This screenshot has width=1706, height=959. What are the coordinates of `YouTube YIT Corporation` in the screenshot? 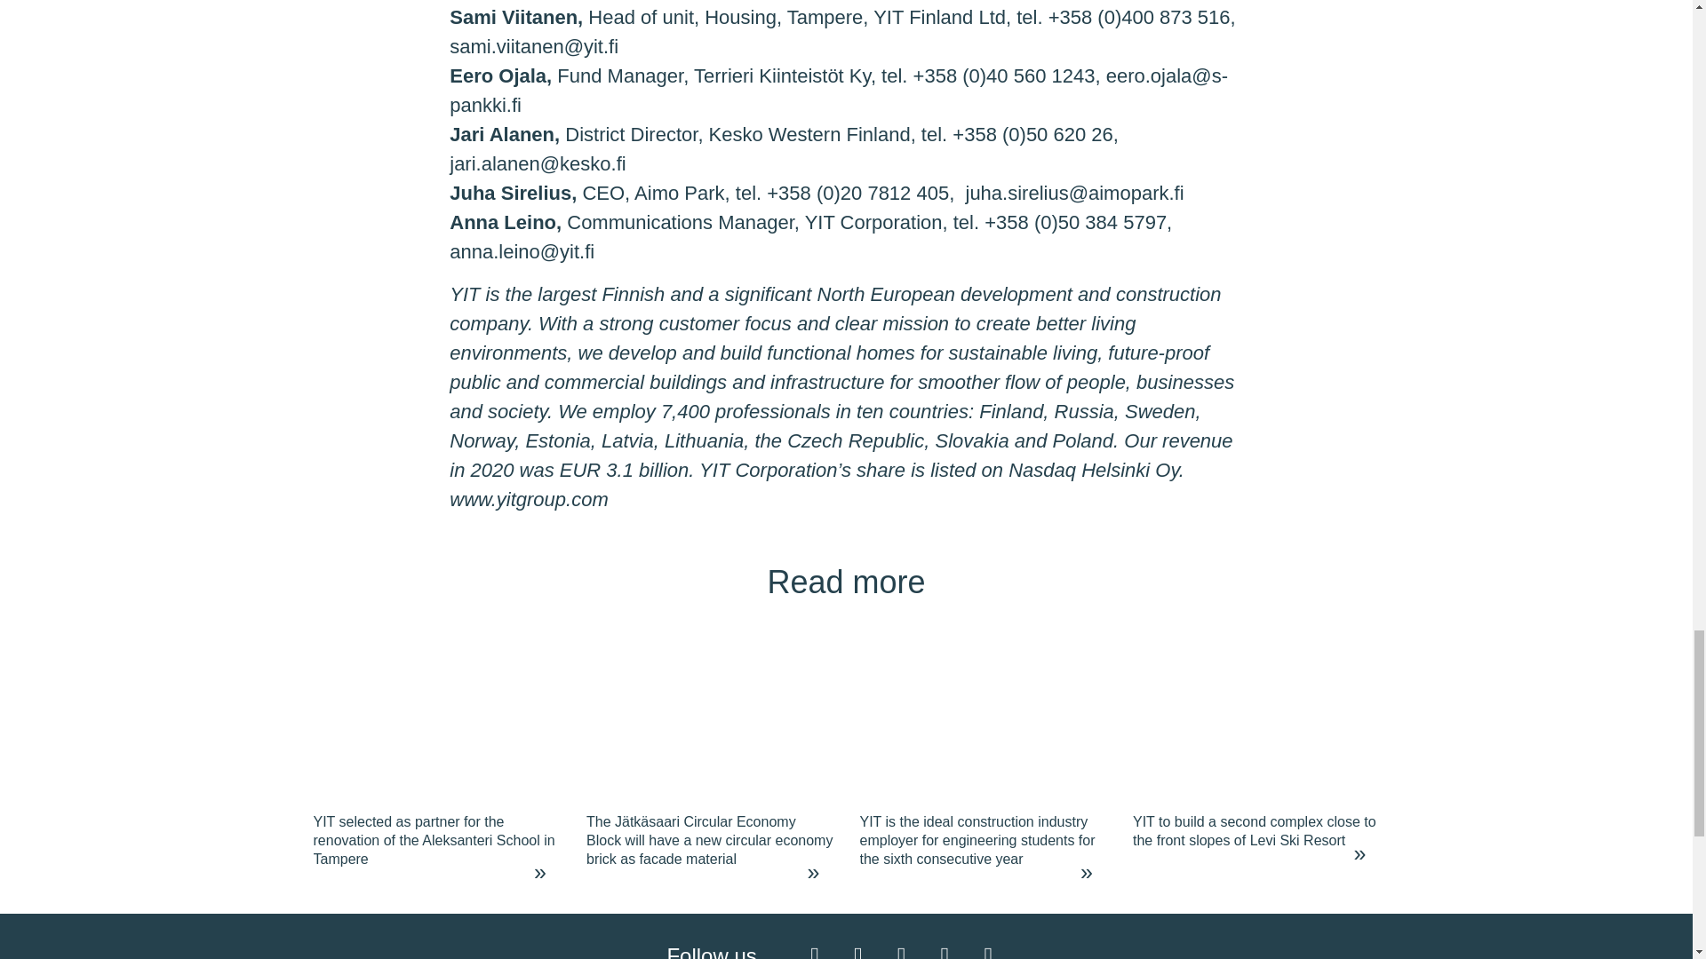 It's located at (944, 950).